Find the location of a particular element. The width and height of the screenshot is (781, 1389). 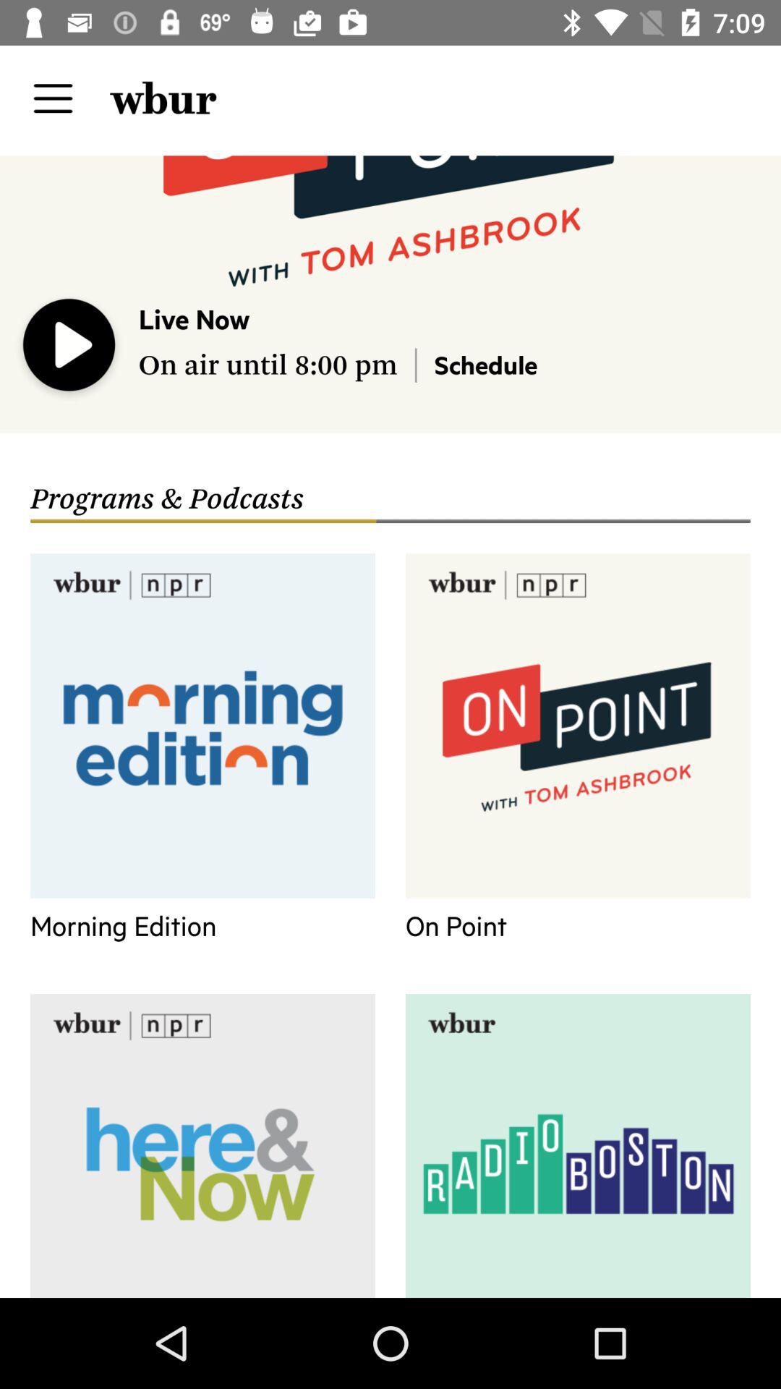

tap icon above programs & podcasts is located at coordinates (486, 365).